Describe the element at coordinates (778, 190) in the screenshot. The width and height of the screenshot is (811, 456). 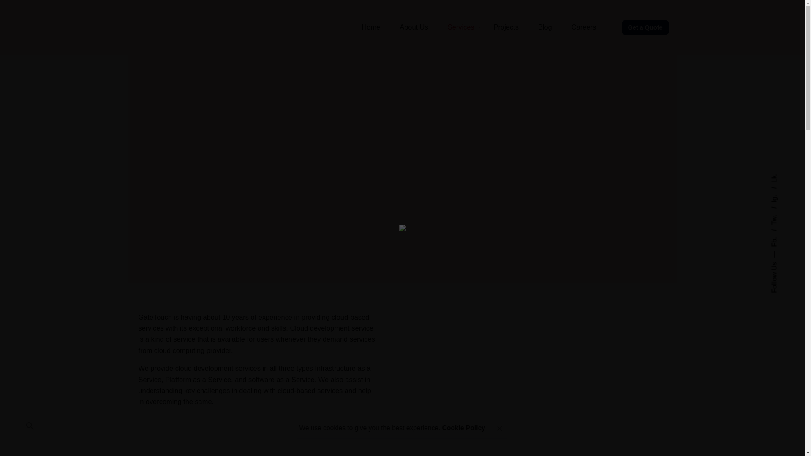
I see `Ig.` at that location.